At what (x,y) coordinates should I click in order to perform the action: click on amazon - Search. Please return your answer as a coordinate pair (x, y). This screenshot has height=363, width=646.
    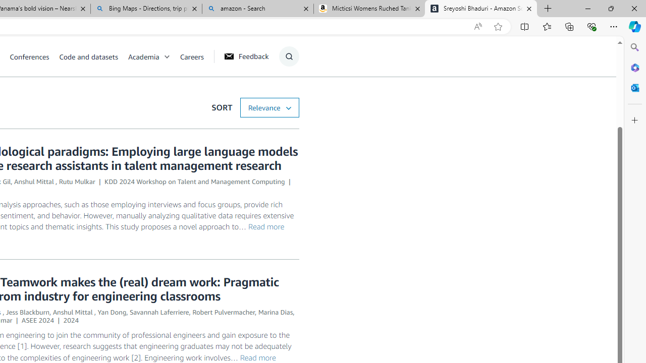
    Looking at the image, I should click on (257, 9).